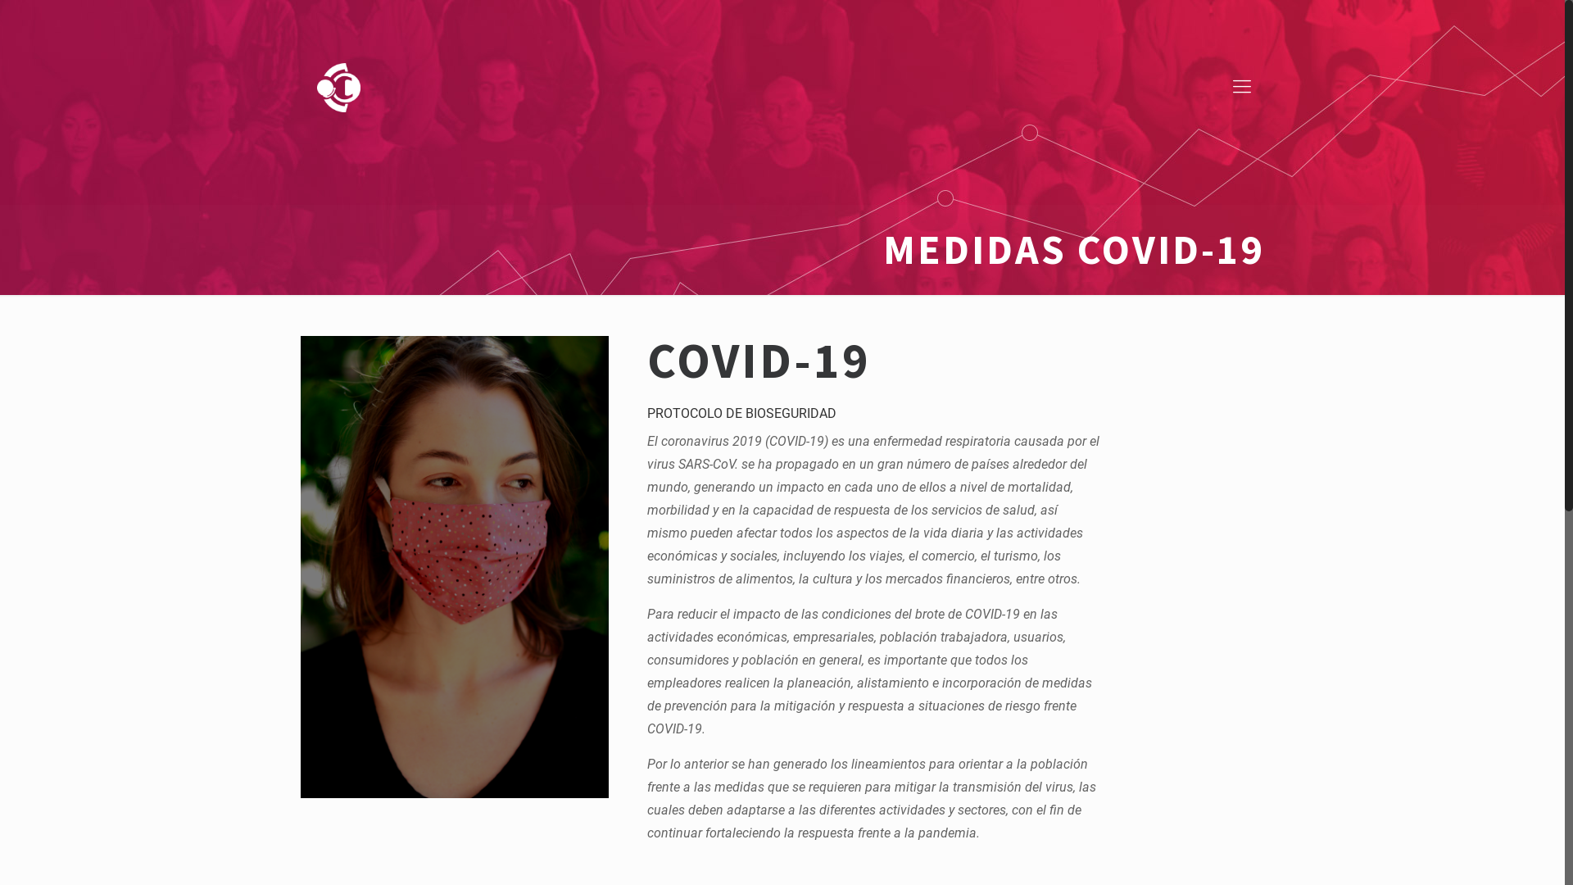  I want to click on Collect  Center, so click(339, 87).